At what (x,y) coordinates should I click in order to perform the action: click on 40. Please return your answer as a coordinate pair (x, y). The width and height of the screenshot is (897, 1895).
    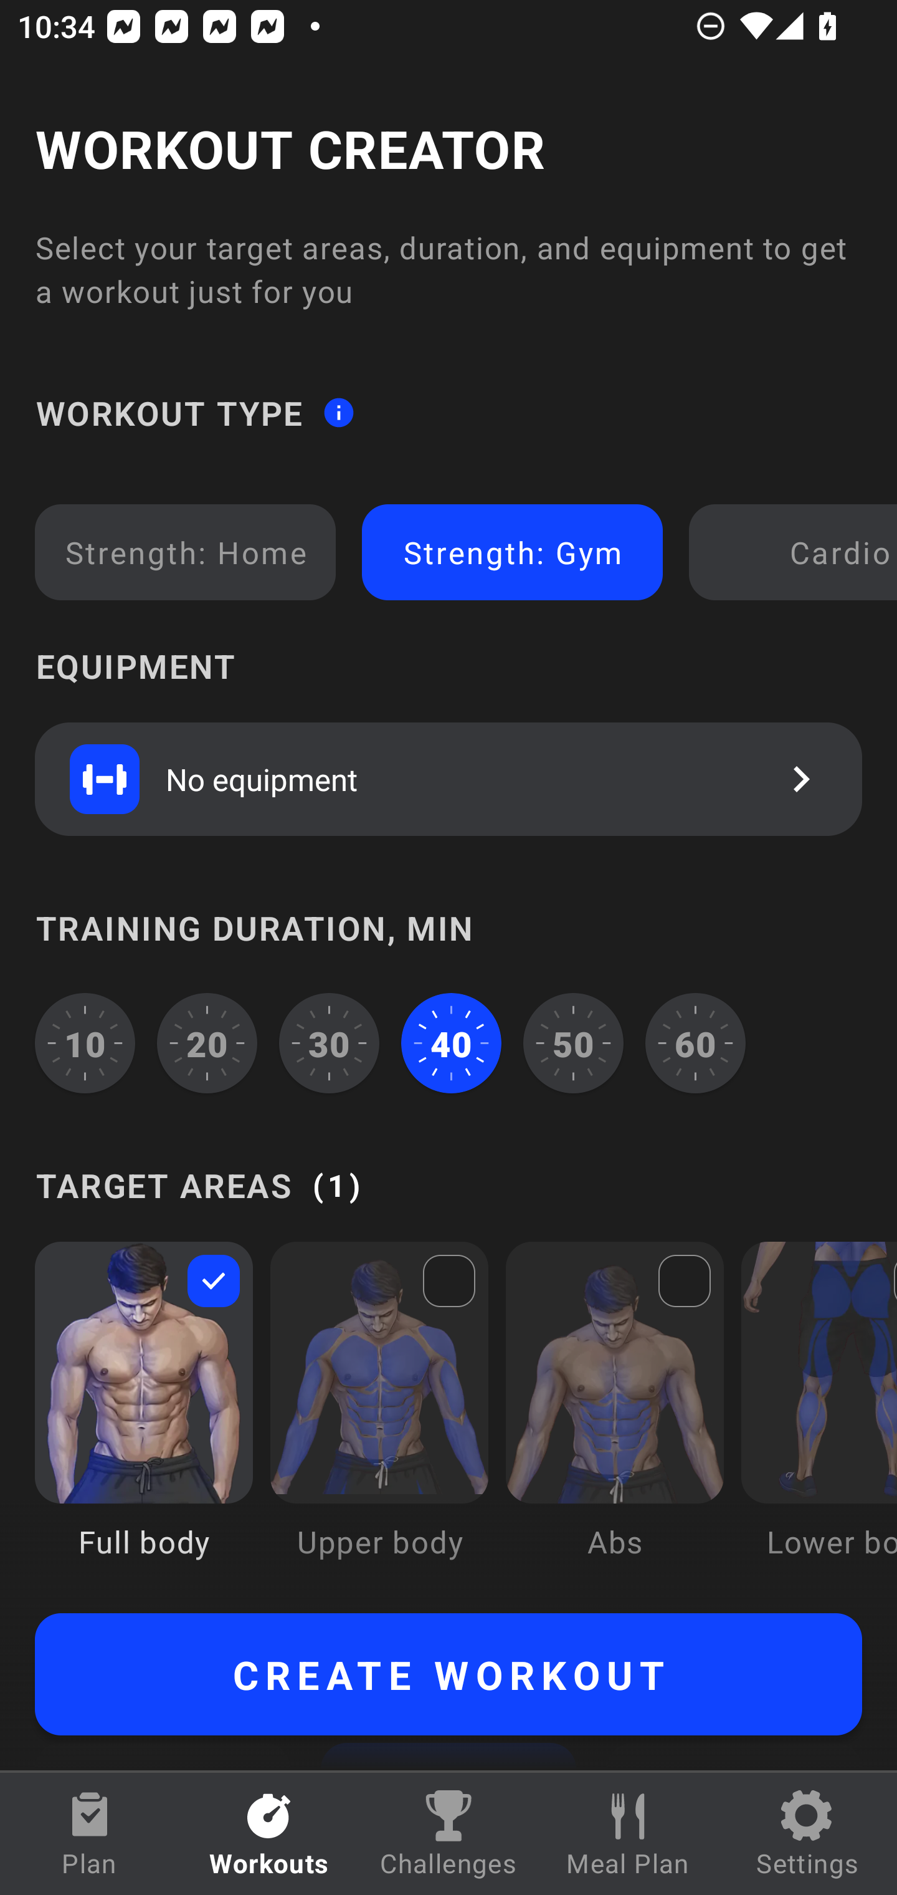
    Looking at the image, I should click on (451, 1043).